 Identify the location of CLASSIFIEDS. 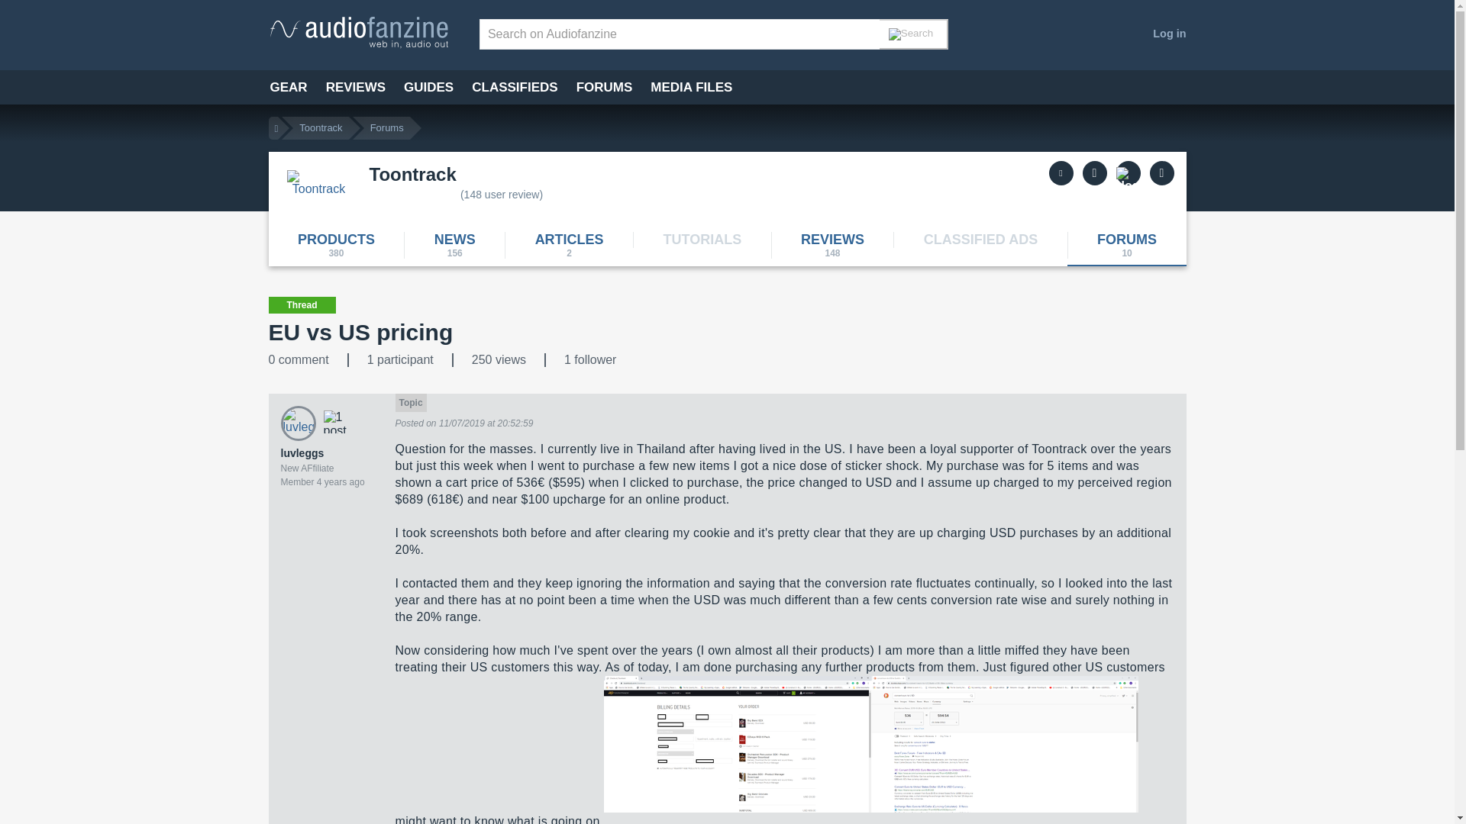
(515, 87).